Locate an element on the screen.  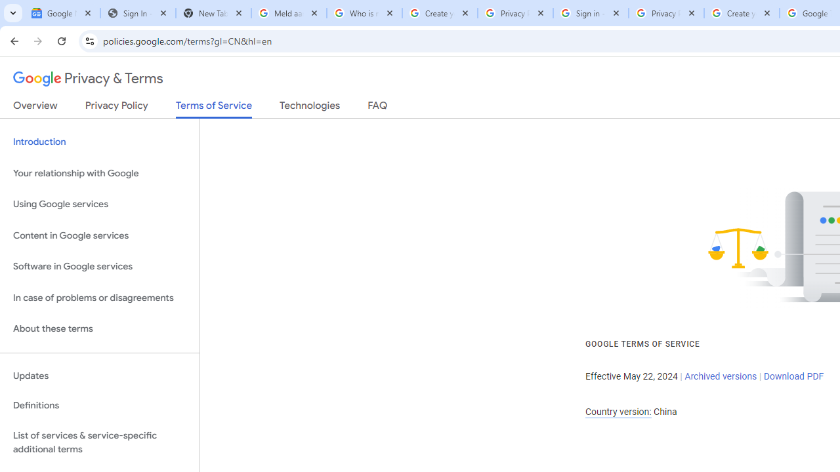
Introduction is located at coordinates (100, 142).